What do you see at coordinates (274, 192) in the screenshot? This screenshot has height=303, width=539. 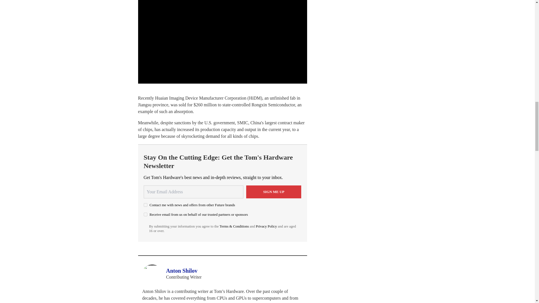 I see `Sign me up` at bounding box center [274, 192].